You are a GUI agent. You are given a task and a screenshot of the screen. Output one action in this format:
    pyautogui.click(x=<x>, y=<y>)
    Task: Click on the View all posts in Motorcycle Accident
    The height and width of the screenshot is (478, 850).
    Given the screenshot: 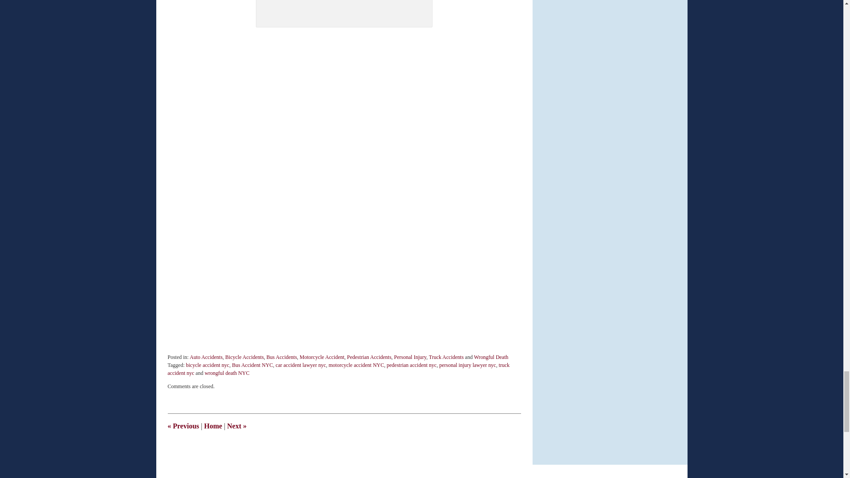 What is the action you would take?
    pyautogui.click(x=322, y=357)
    